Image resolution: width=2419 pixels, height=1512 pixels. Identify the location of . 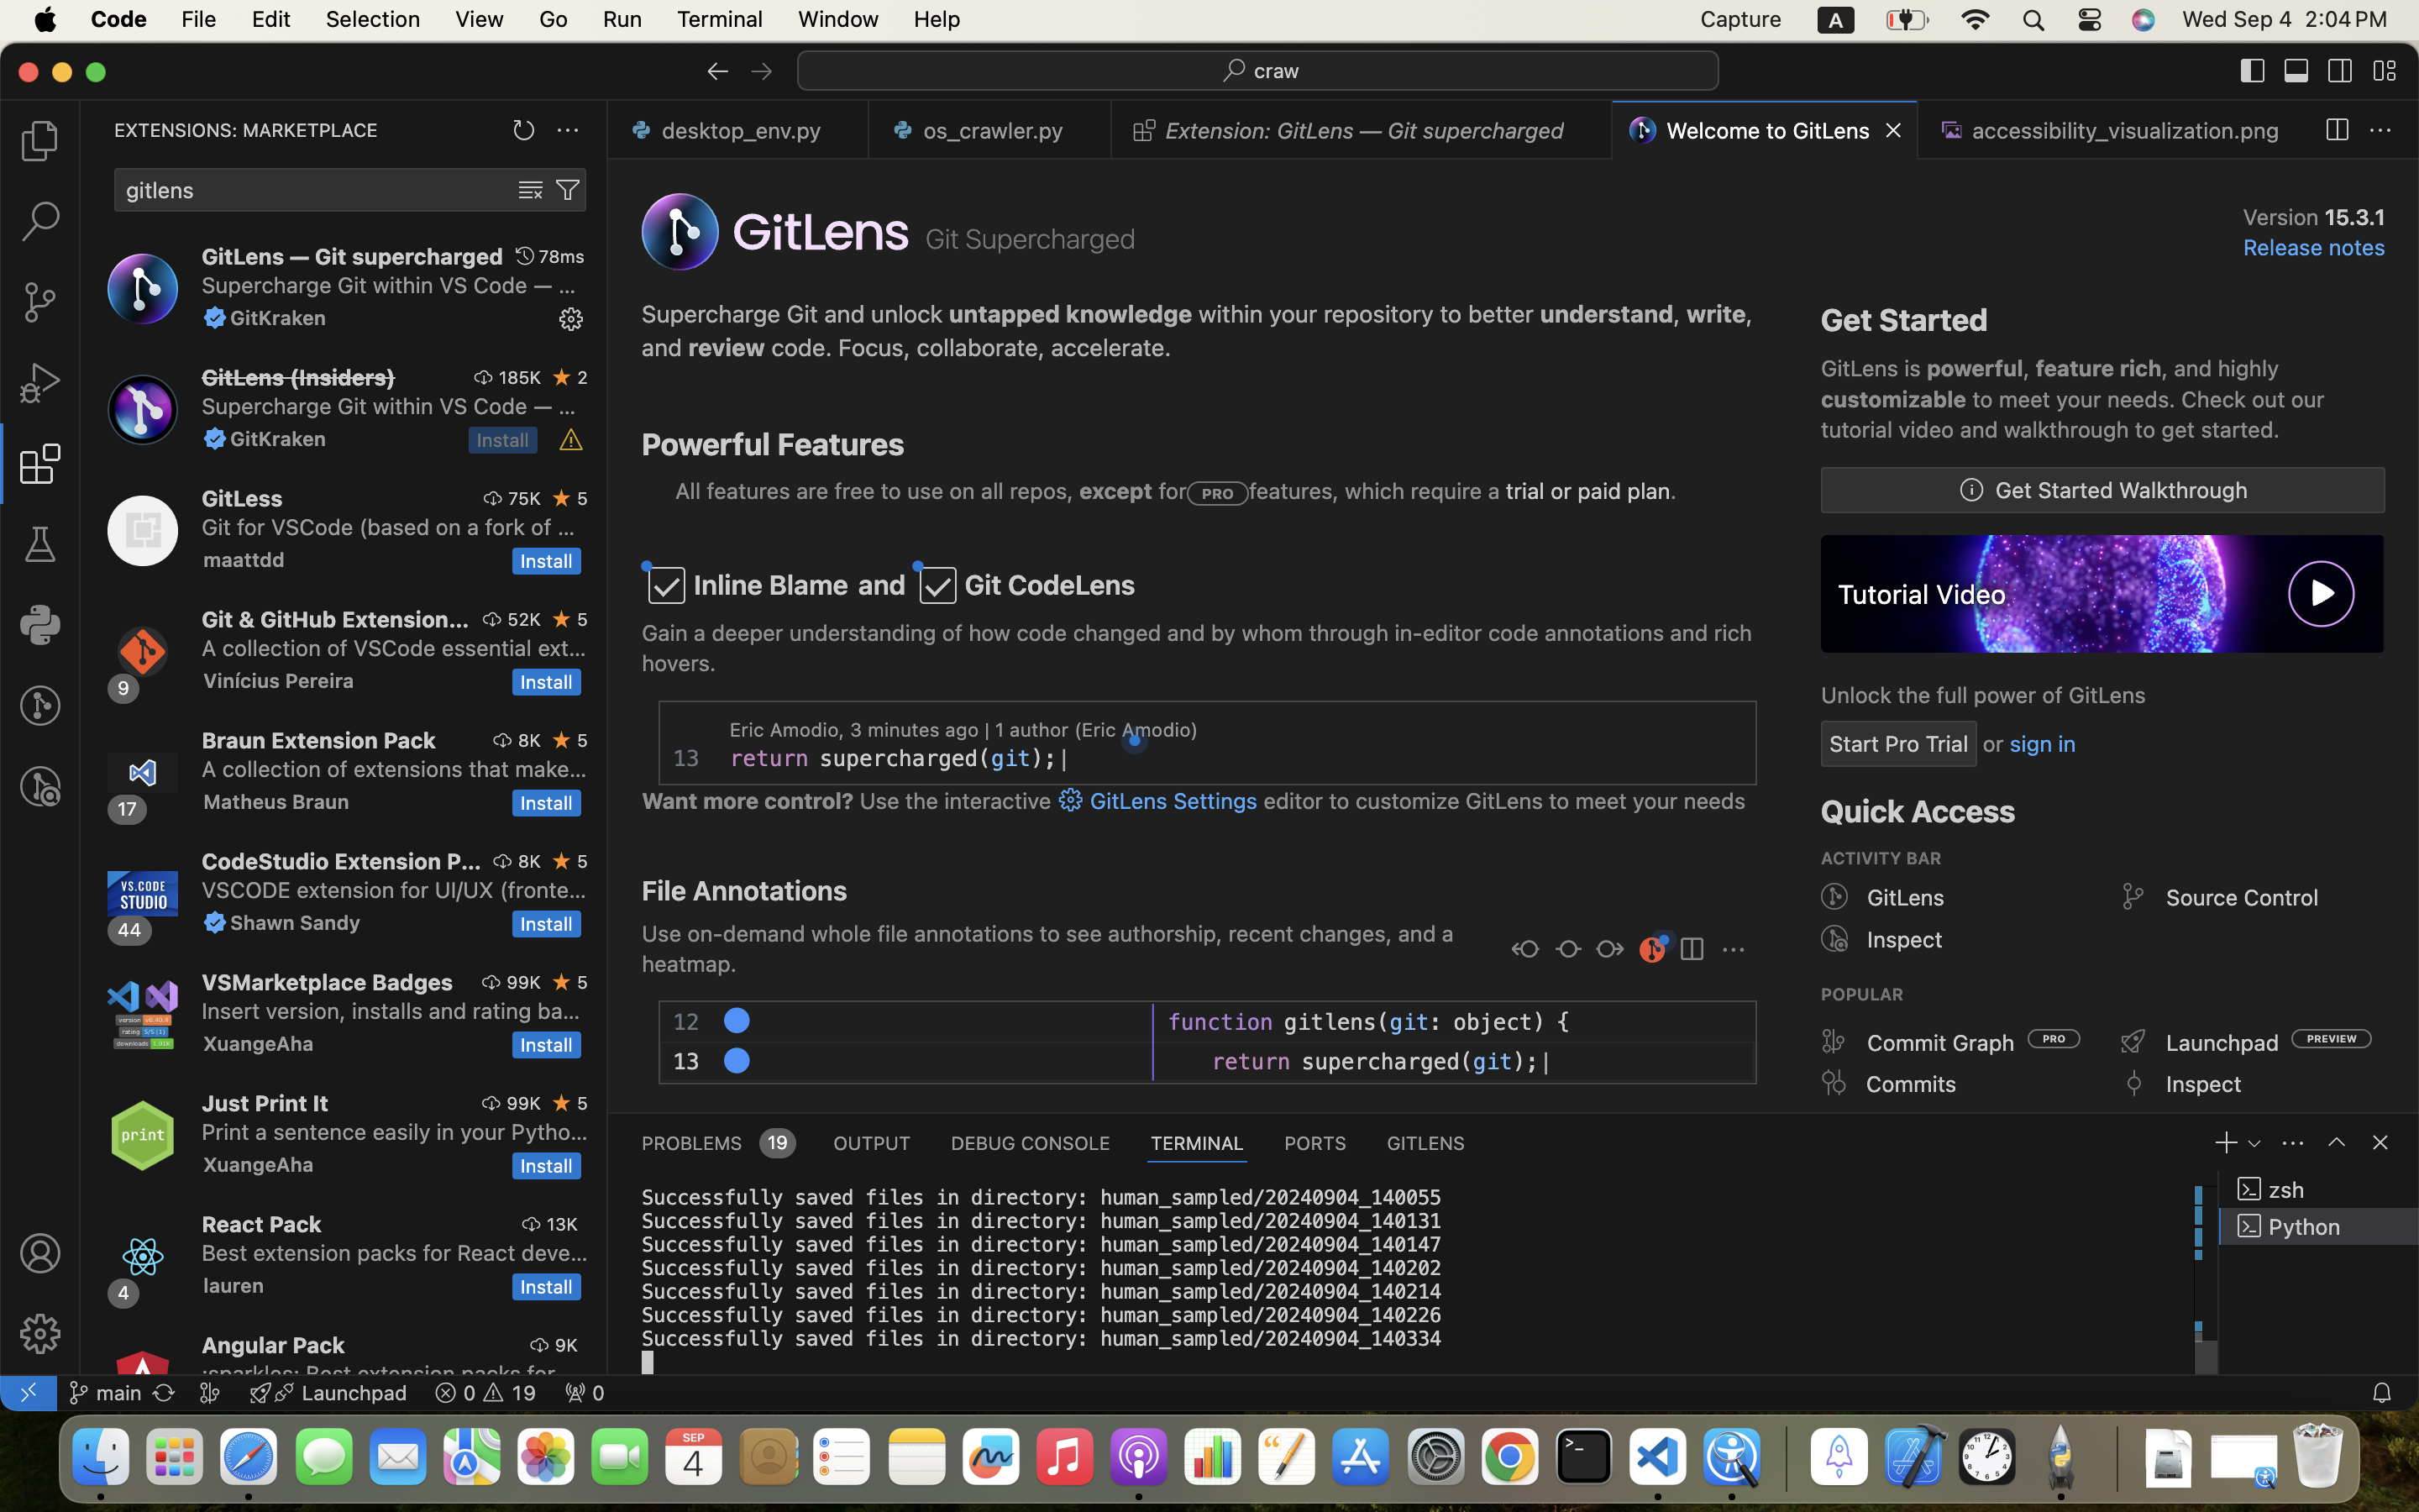
(493, 498).